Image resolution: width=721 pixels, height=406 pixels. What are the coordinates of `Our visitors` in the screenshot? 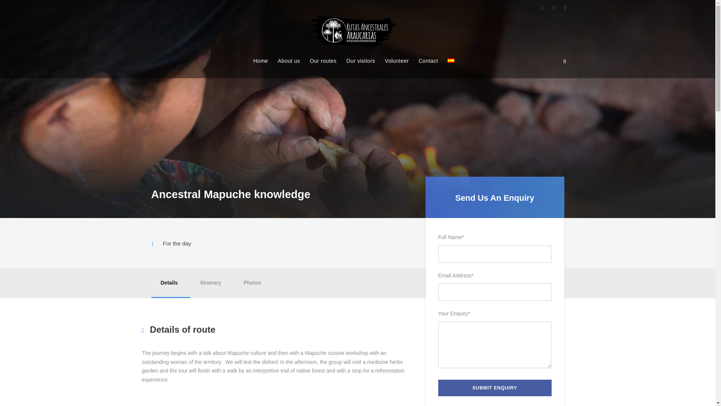 It's located at (360, 68).